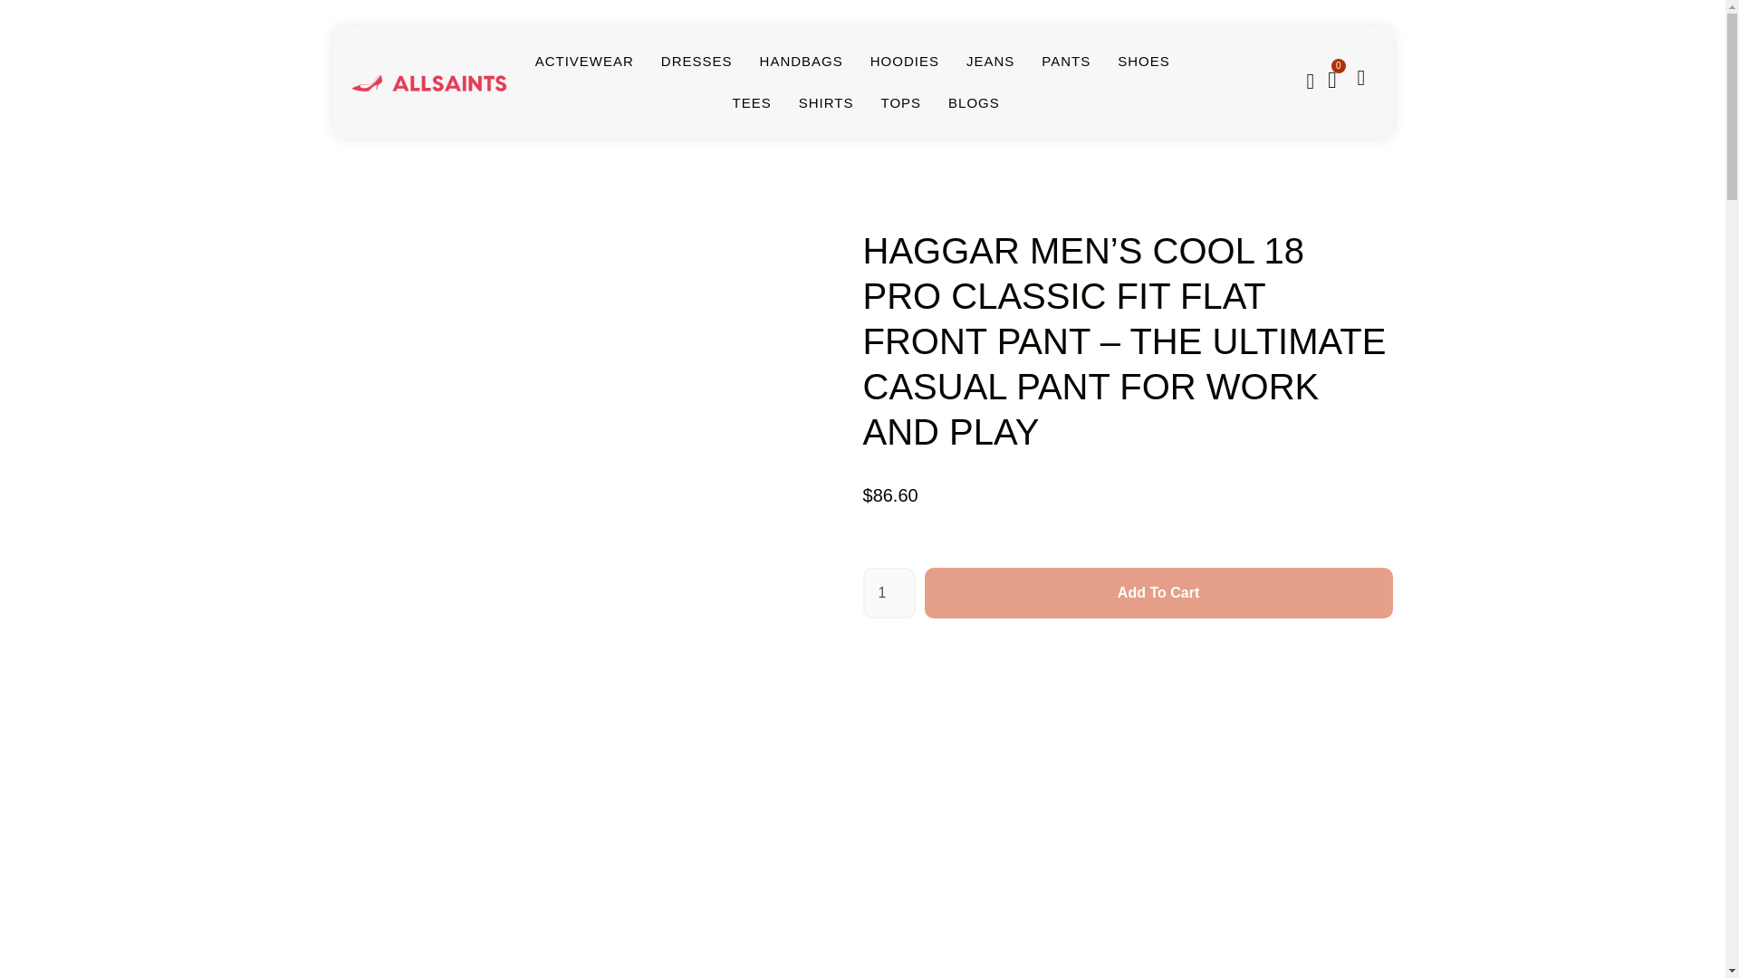  What do you see at coordinates (904, 62) in the screenshot?
I see `HOODIES` at bounding box center [904, 62].